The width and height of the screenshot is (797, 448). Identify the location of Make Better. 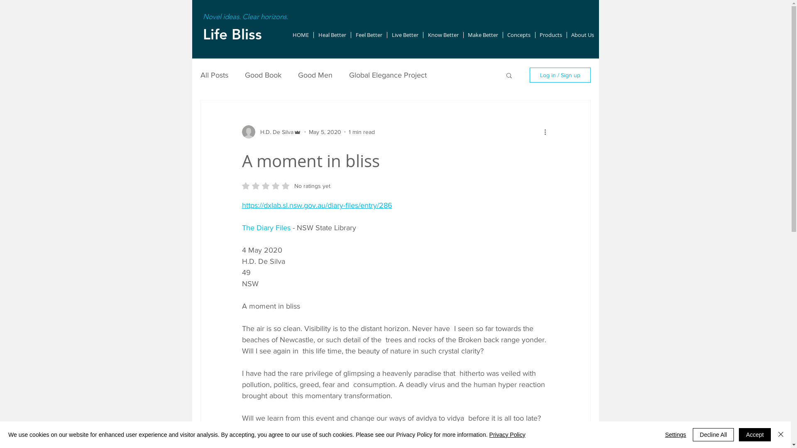
(483, 35).